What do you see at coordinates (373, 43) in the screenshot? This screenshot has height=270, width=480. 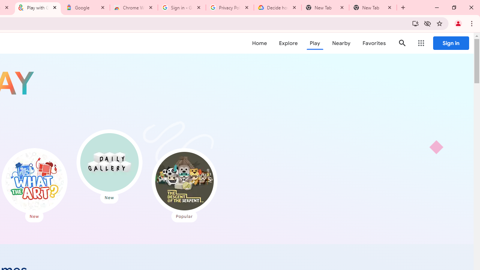 I see `Favorites` at bounding box center [373, 43].